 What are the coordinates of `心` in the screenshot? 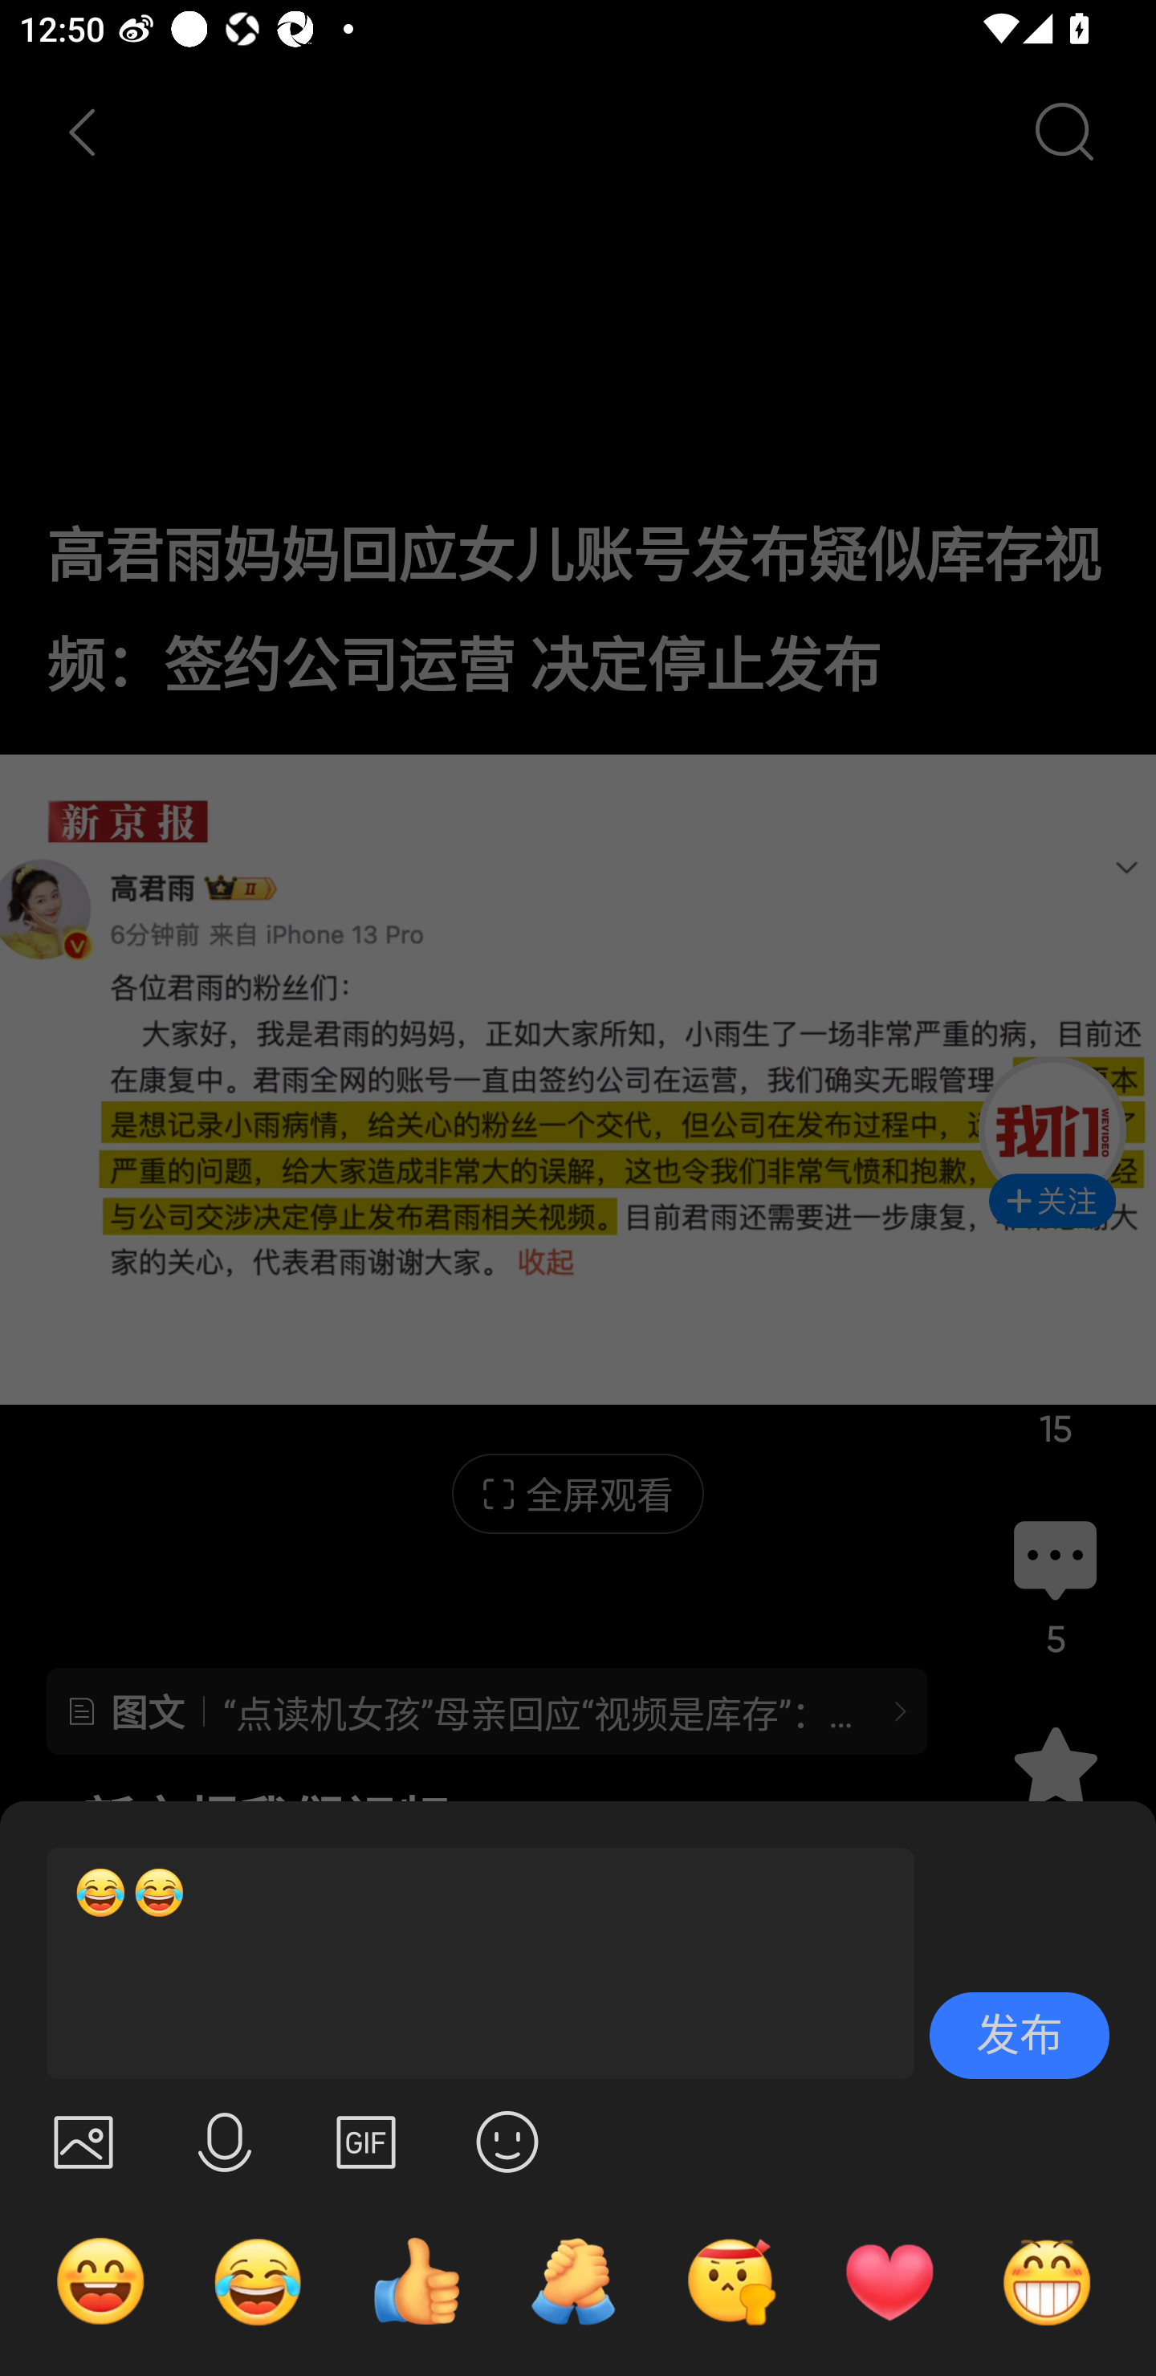 It's located at (889, 2280).